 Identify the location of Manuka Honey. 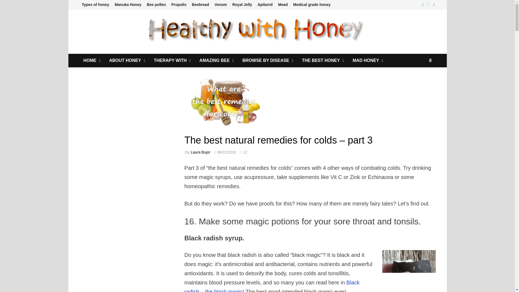
(128, 5).